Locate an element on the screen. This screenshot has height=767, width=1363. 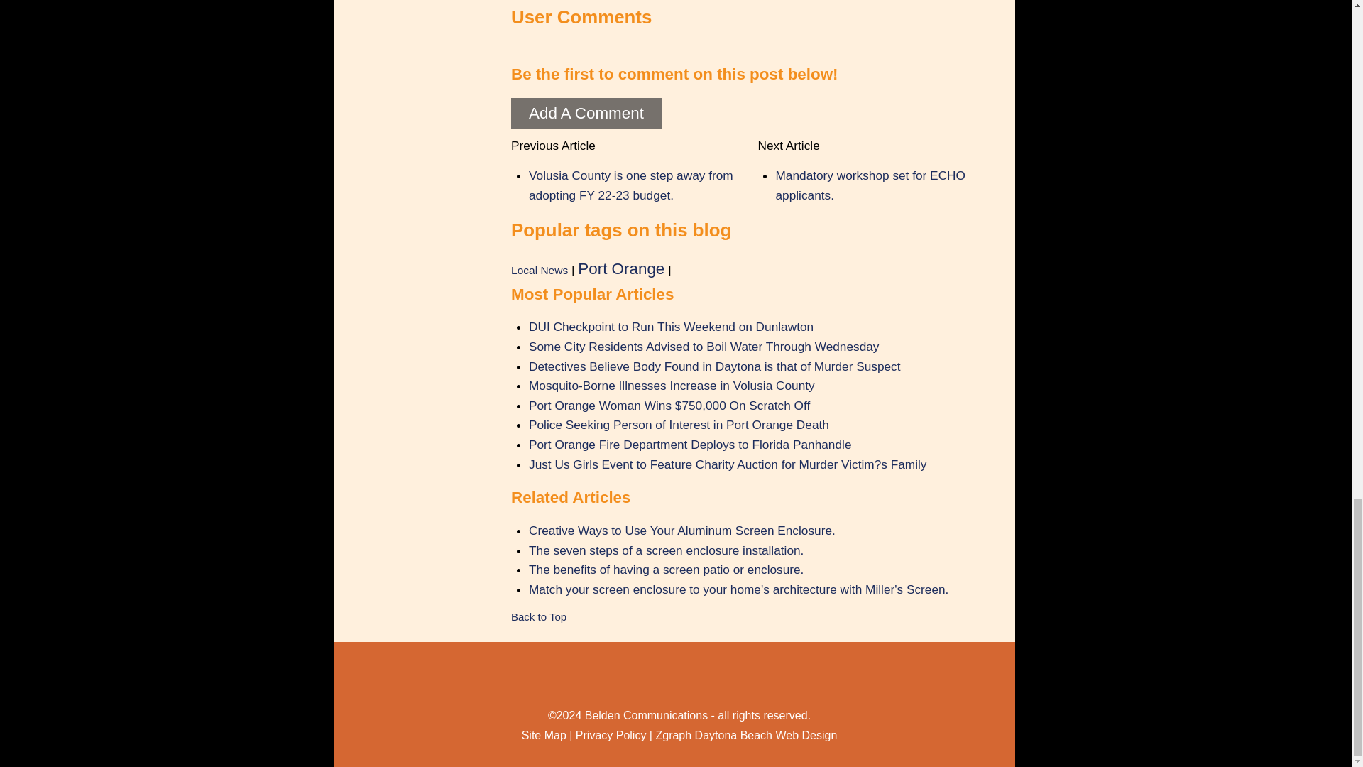
Mandatory workshop set for ECHO applicants. is located at coordinates (870, 185).